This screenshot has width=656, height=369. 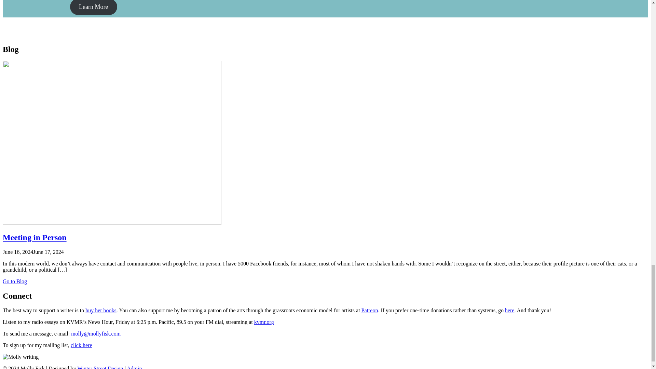 I want to click on Patreon, so click(x=370, y=310).